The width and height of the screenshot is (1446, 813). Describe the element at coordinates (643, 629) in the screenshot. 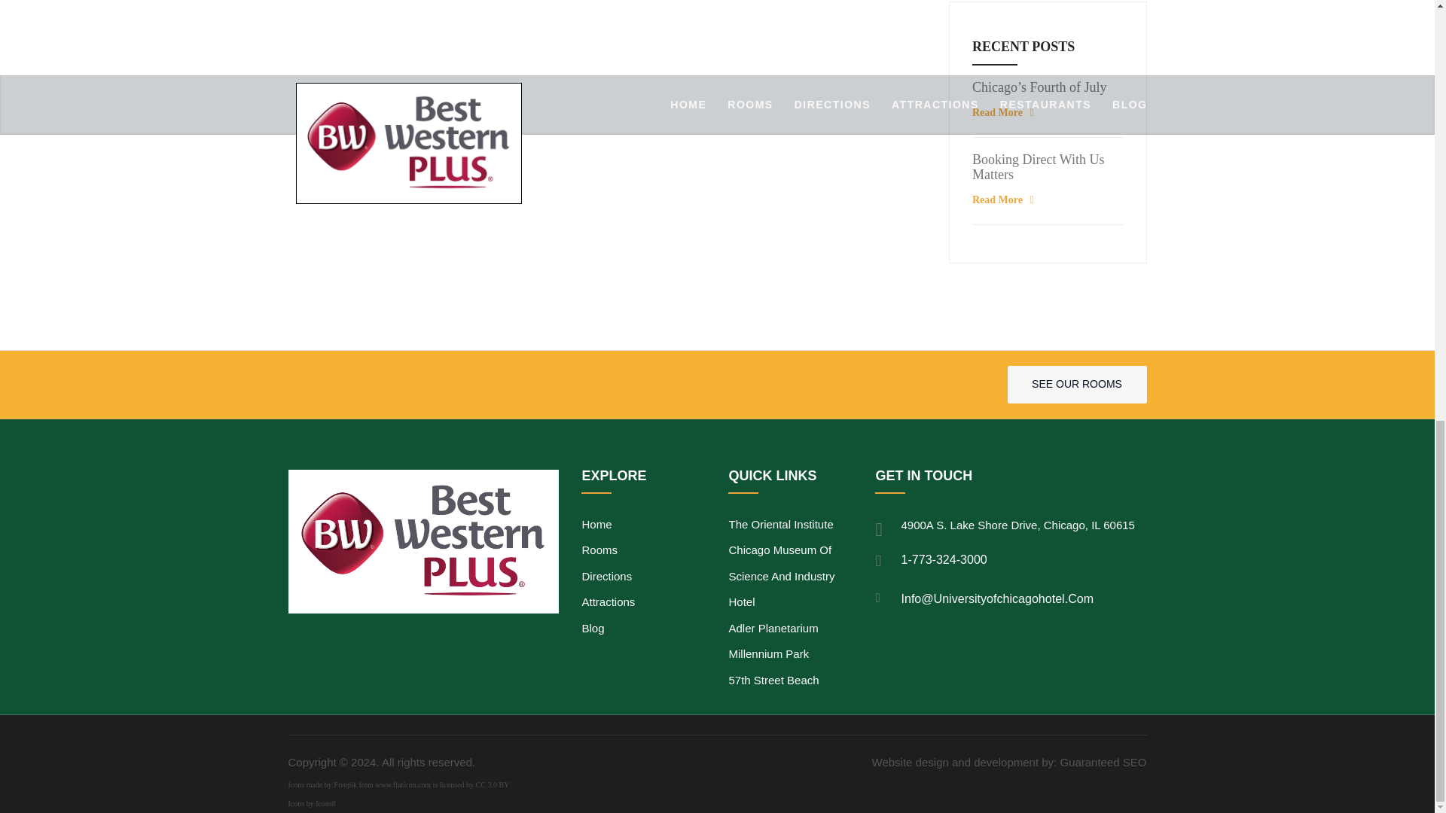

I see `Blog` at that location.